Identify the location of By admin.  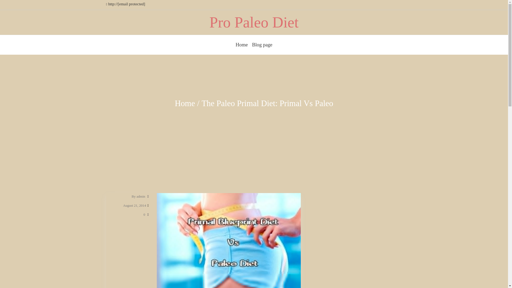
(138, 196).